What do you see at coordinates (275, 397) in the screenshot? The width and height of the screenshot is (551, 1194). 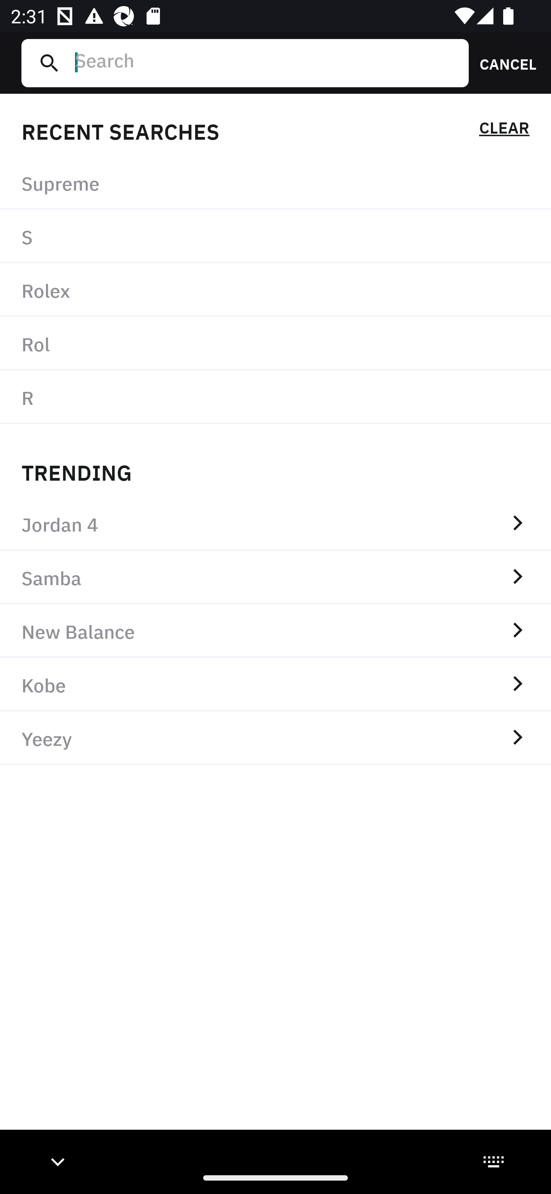 I see `R` at bounding box center [275, 397].